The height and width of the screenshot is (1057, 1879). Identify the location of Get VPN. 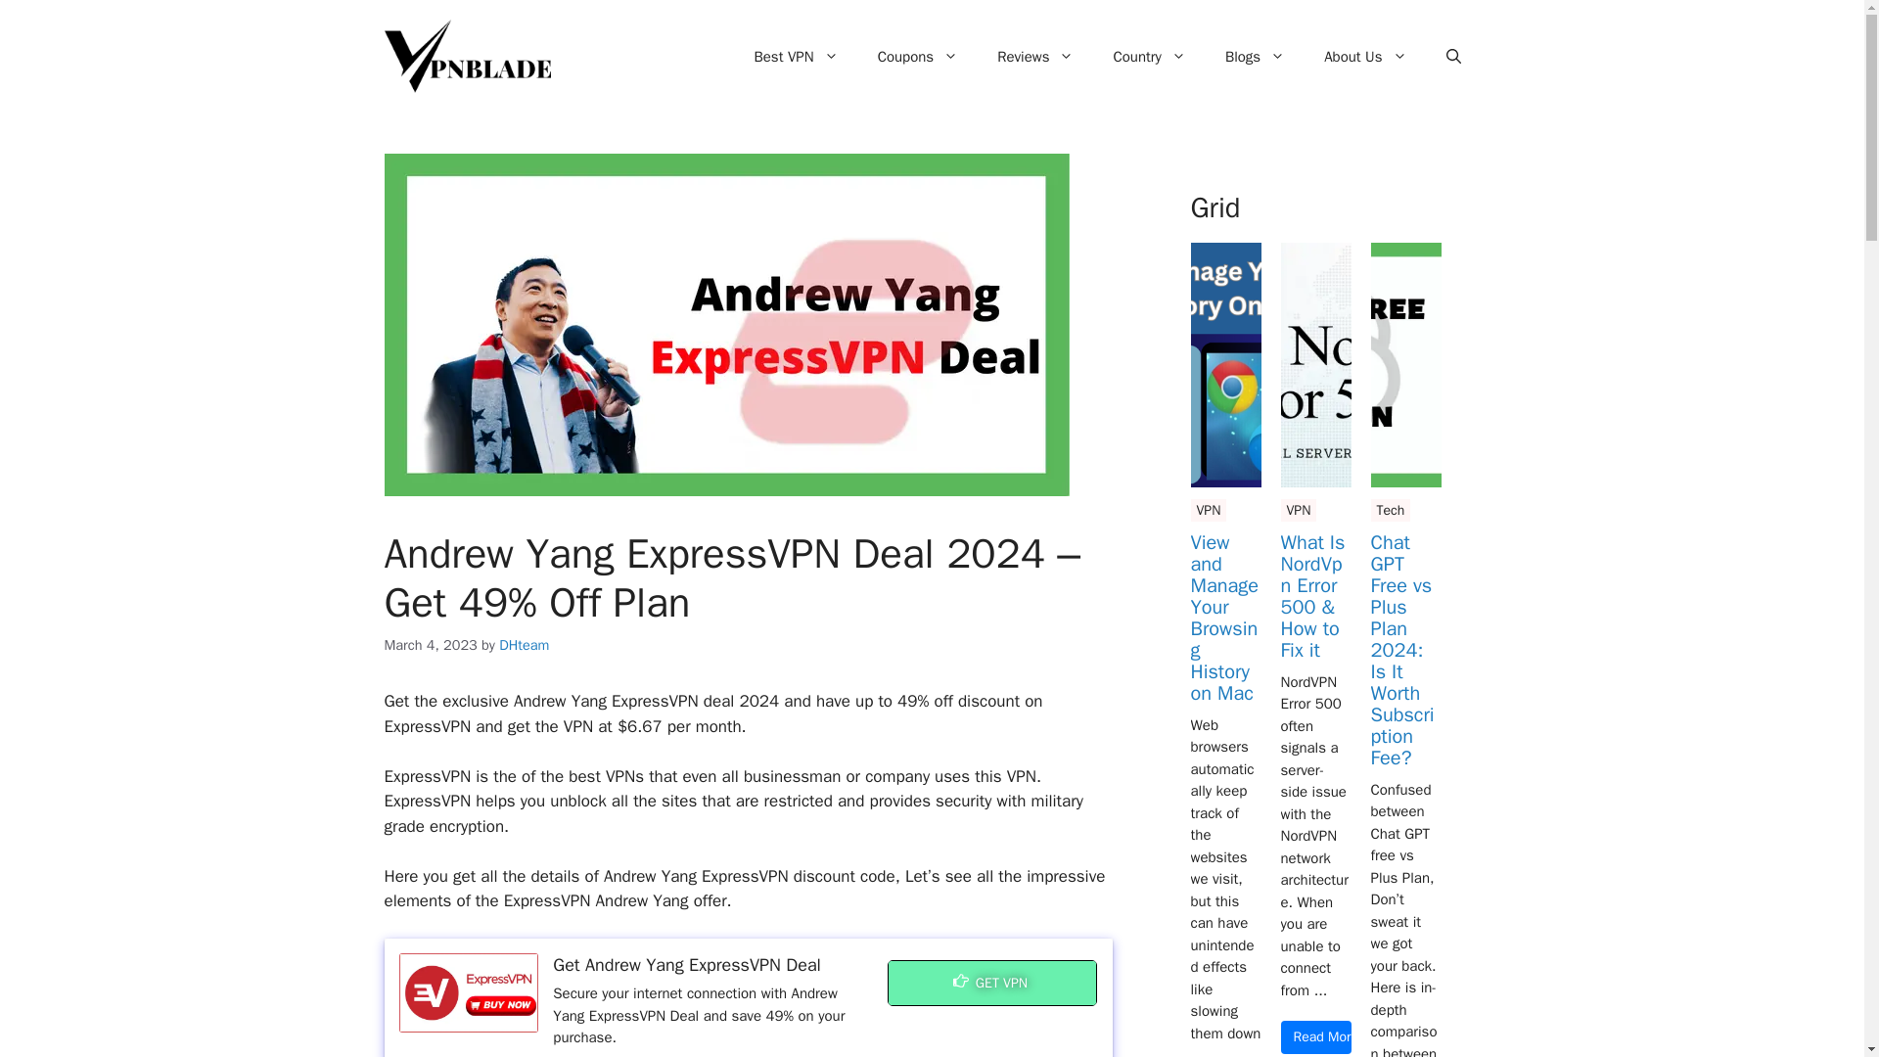
(992, 983).